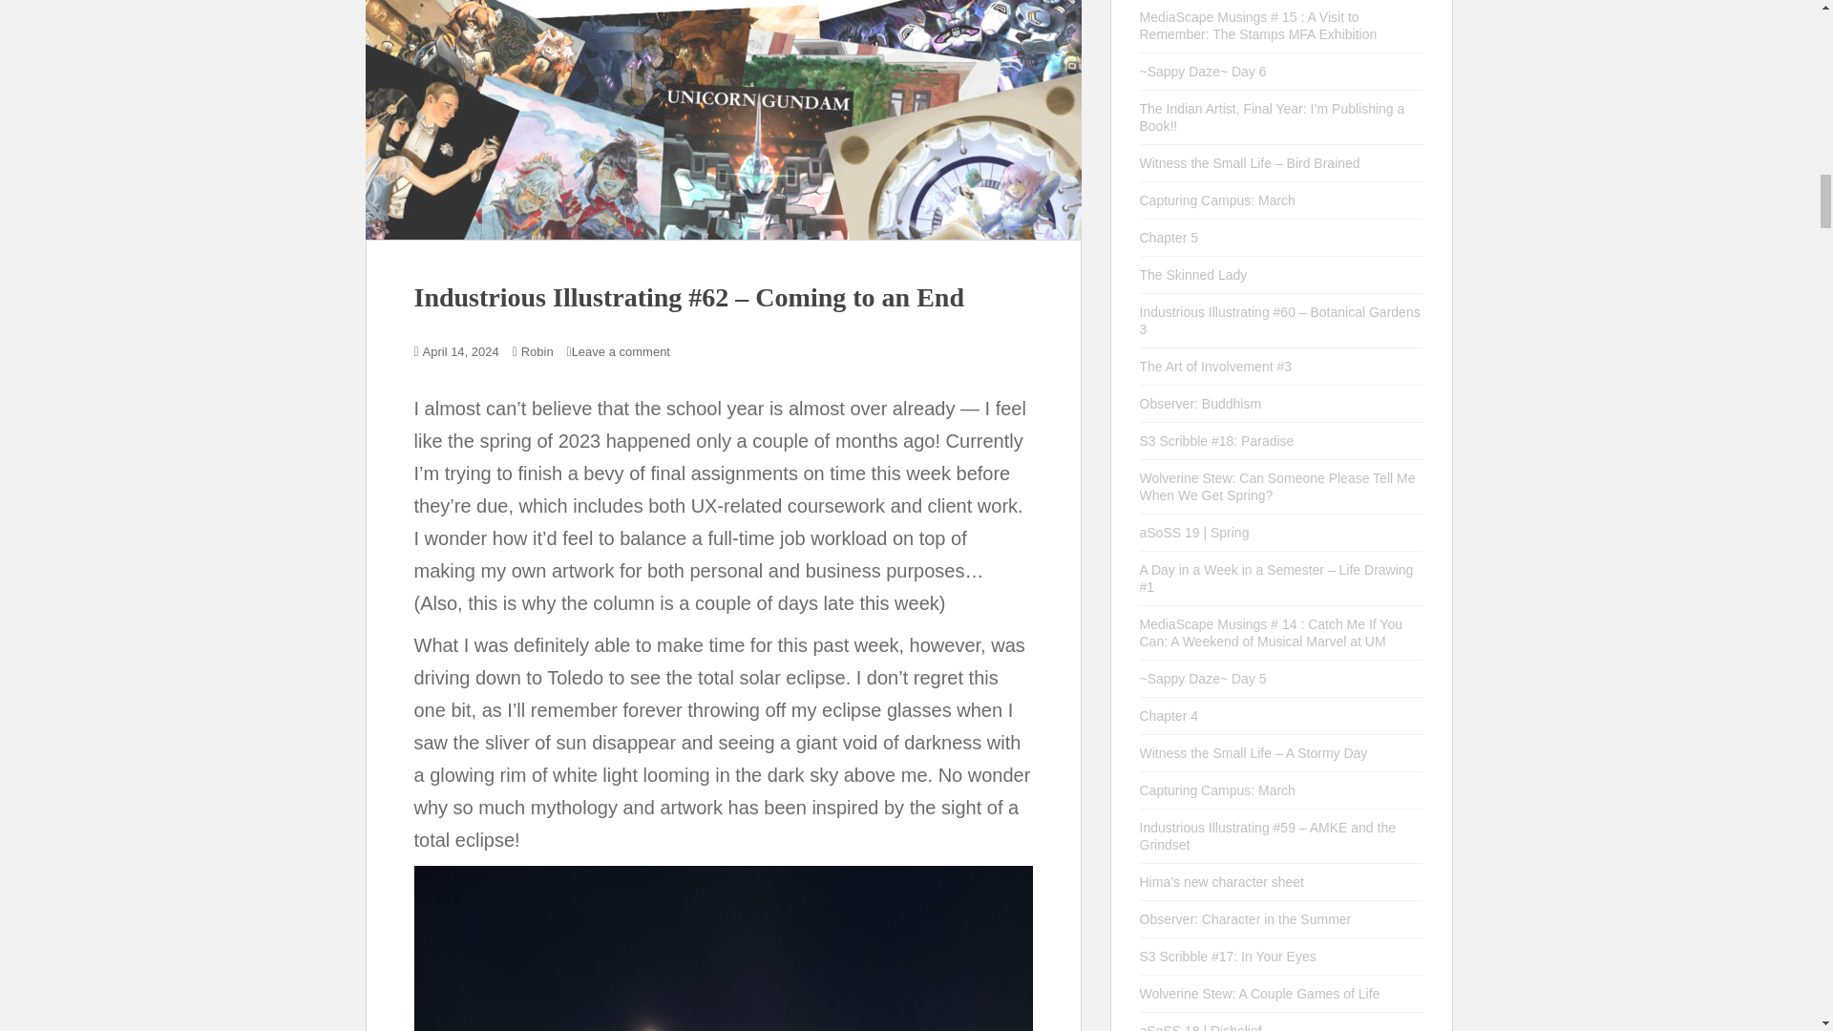 This screenshot has width=1833, height=1031. Describe the element at coordinates (537, 351) in the screenshot. I see `Robin` at that location.